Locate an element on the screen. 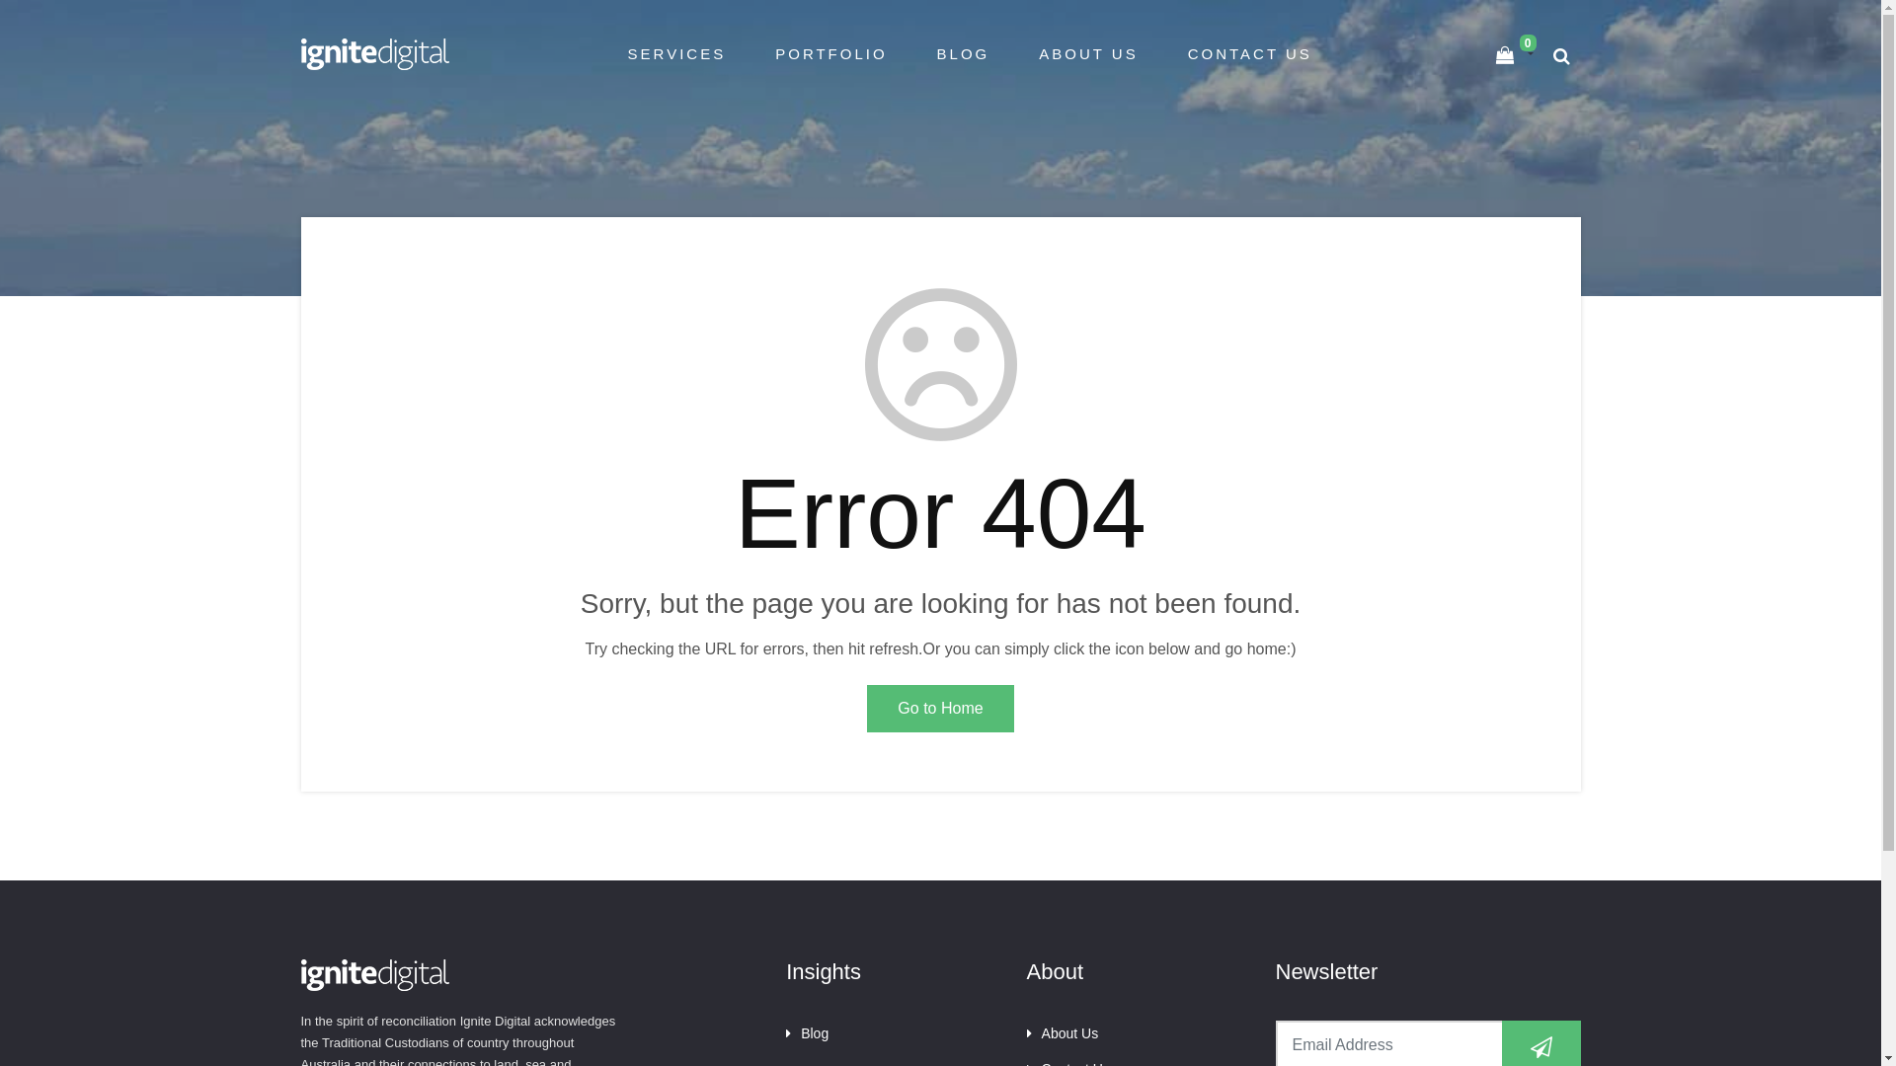  CONTACT US is located at coordinates (1250, 53).